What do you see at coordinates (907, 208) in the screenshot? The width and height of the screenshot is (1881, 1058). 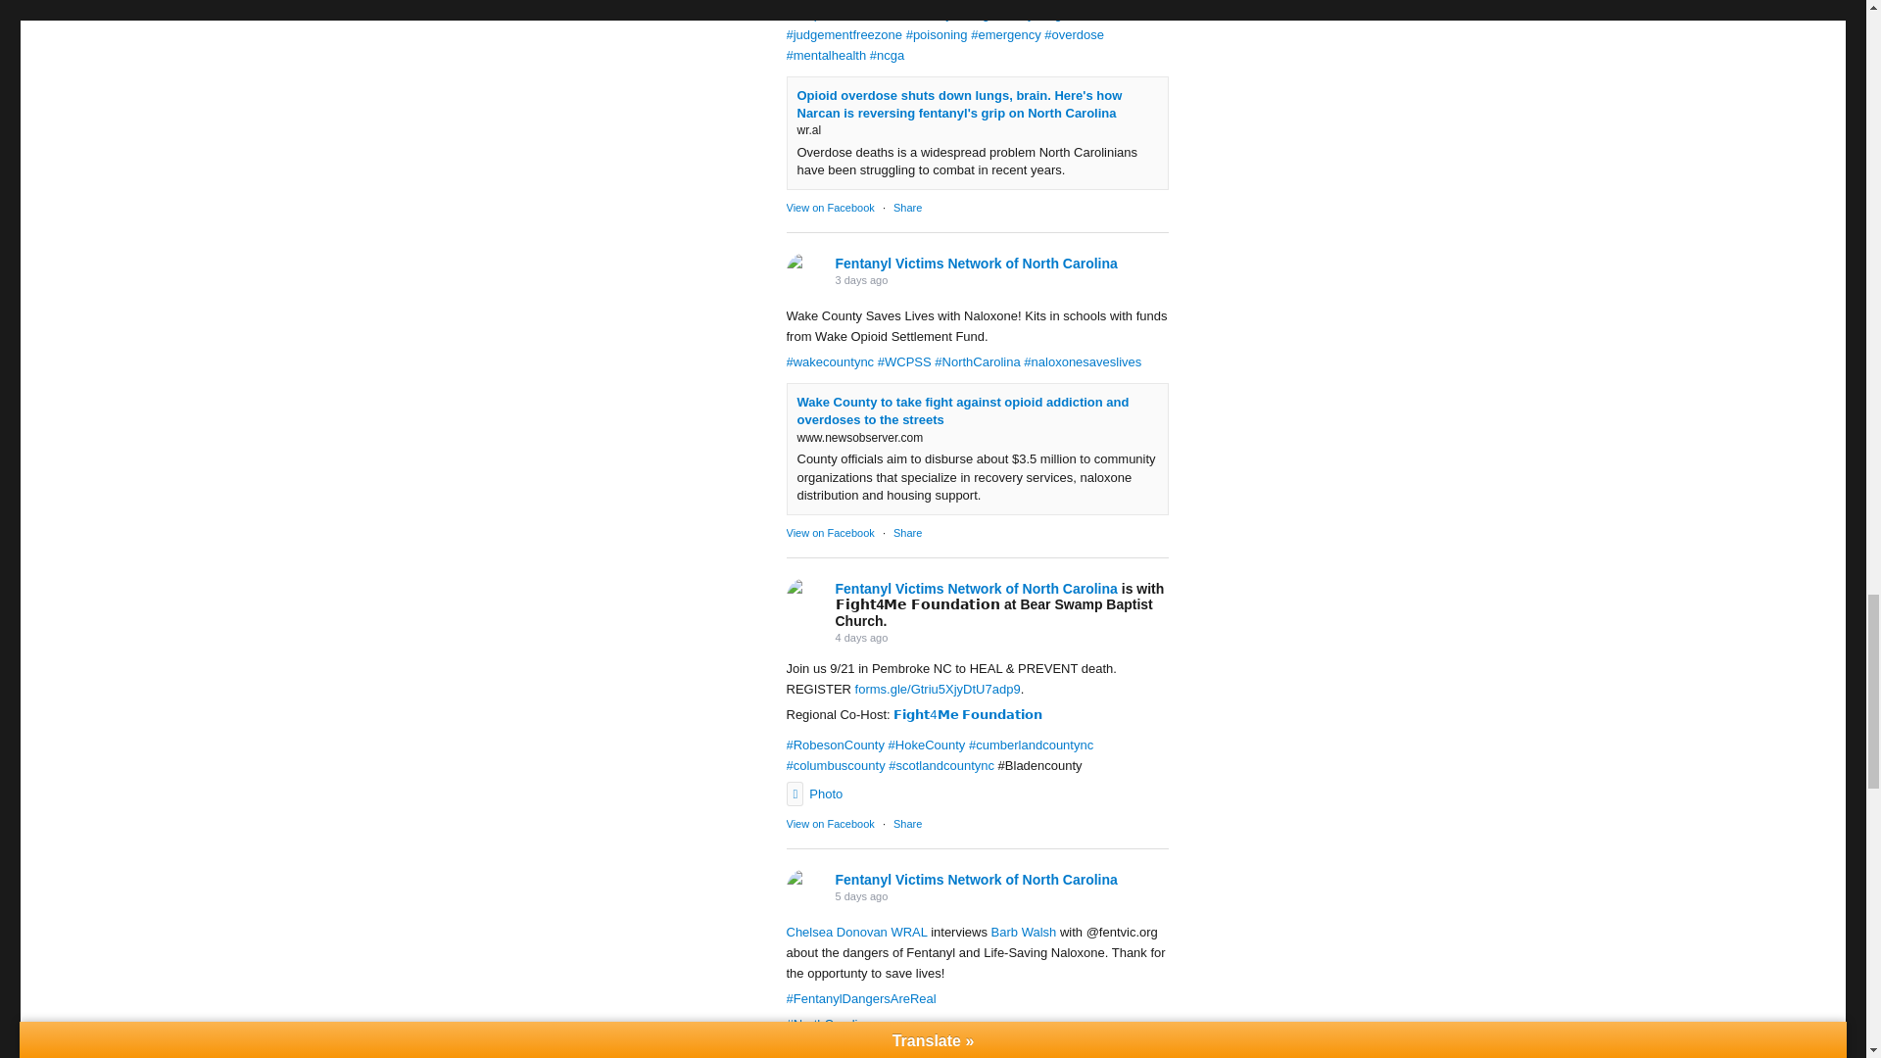 I see `Share` at bounding box center [907, 208].